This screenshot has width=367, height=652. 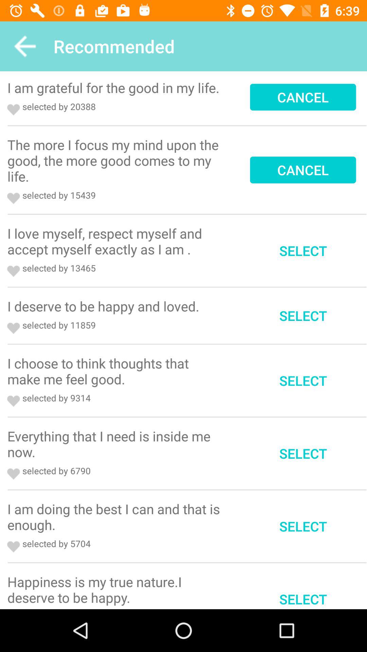 I want to click on choose item above i am grateful icon, so click(x=25, y=46).